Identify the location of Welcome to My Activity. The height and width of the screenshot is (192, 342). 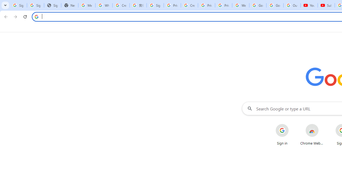
(241, 5).